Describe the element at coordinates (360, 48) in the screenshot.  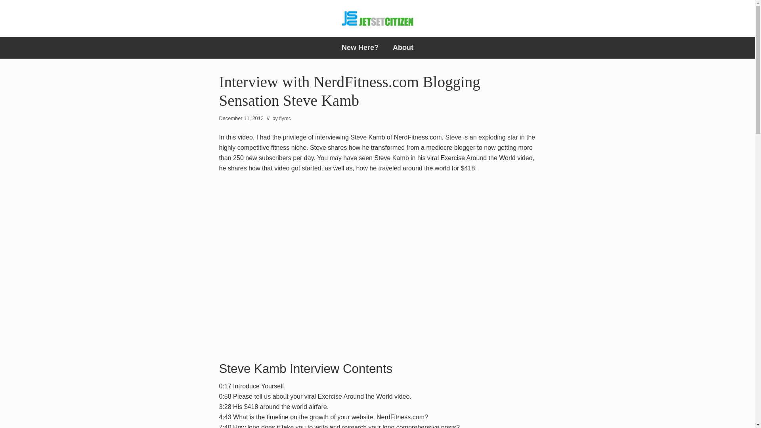
I see `New Here?` at that location.